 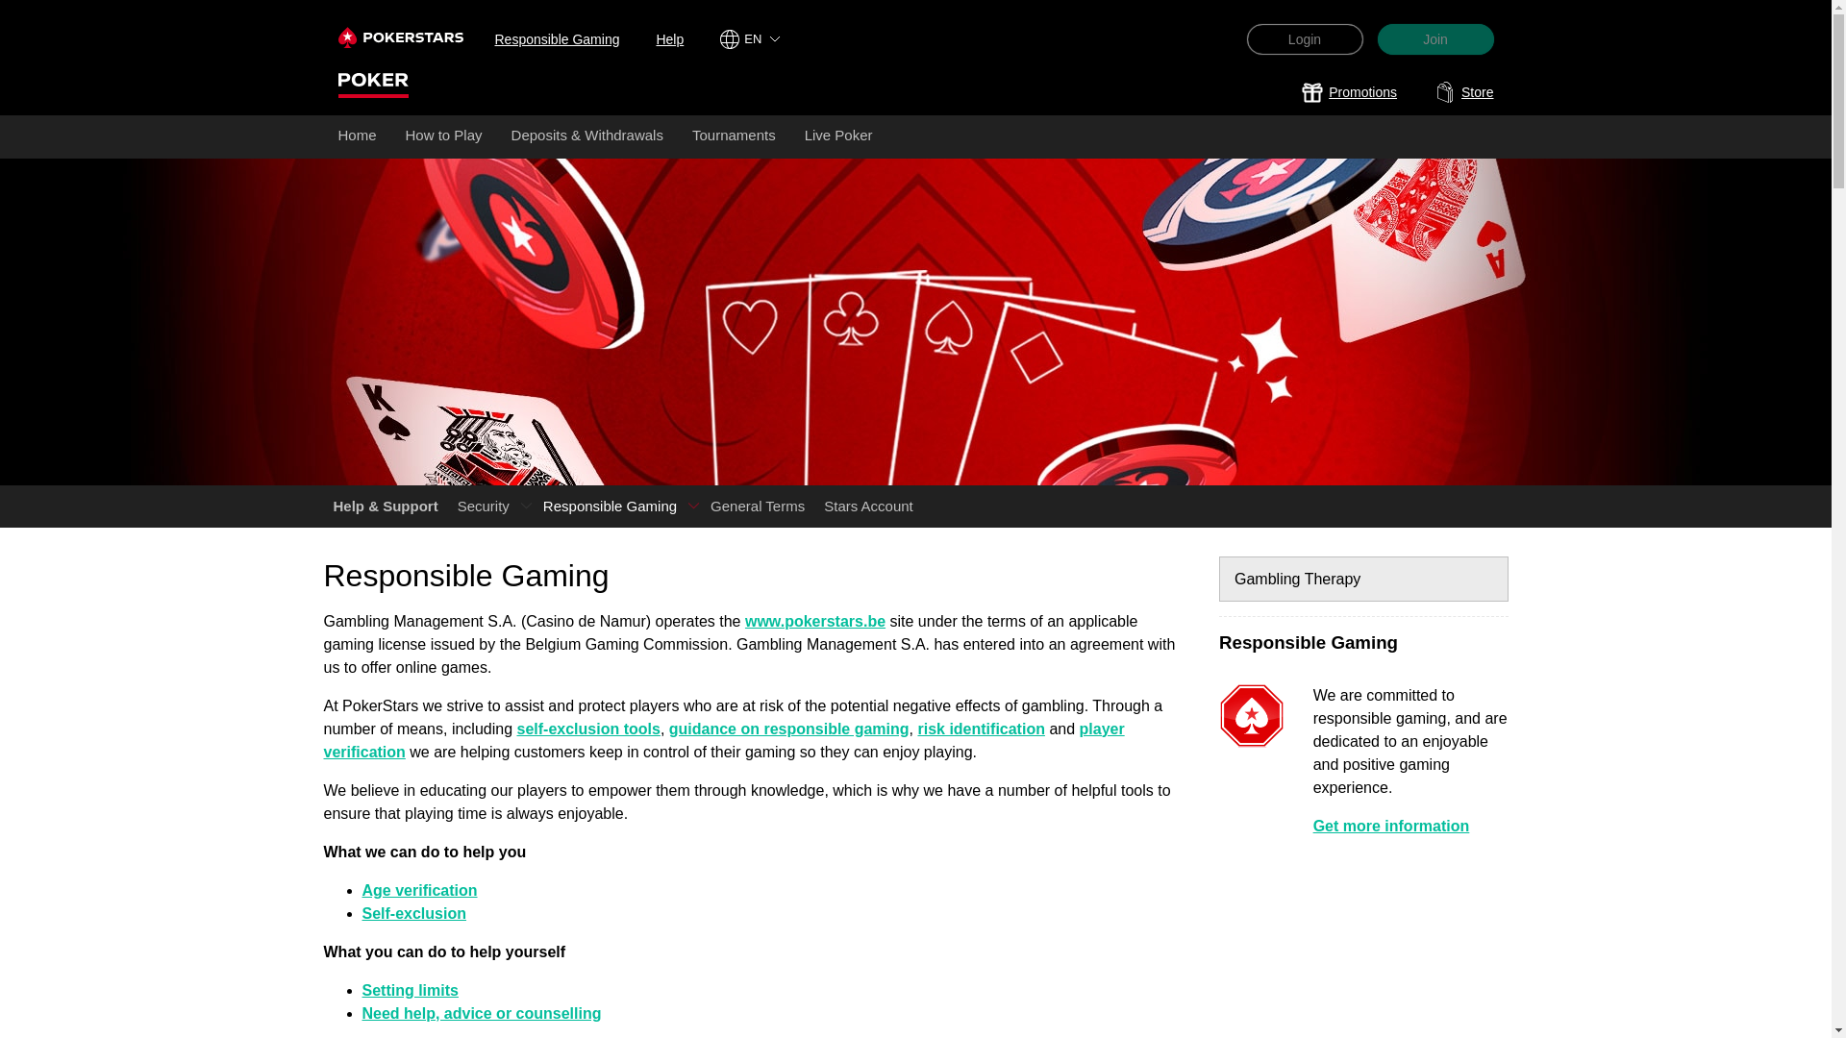 I want to click on guidance on responsible gaming, so click(x=788, y=729).